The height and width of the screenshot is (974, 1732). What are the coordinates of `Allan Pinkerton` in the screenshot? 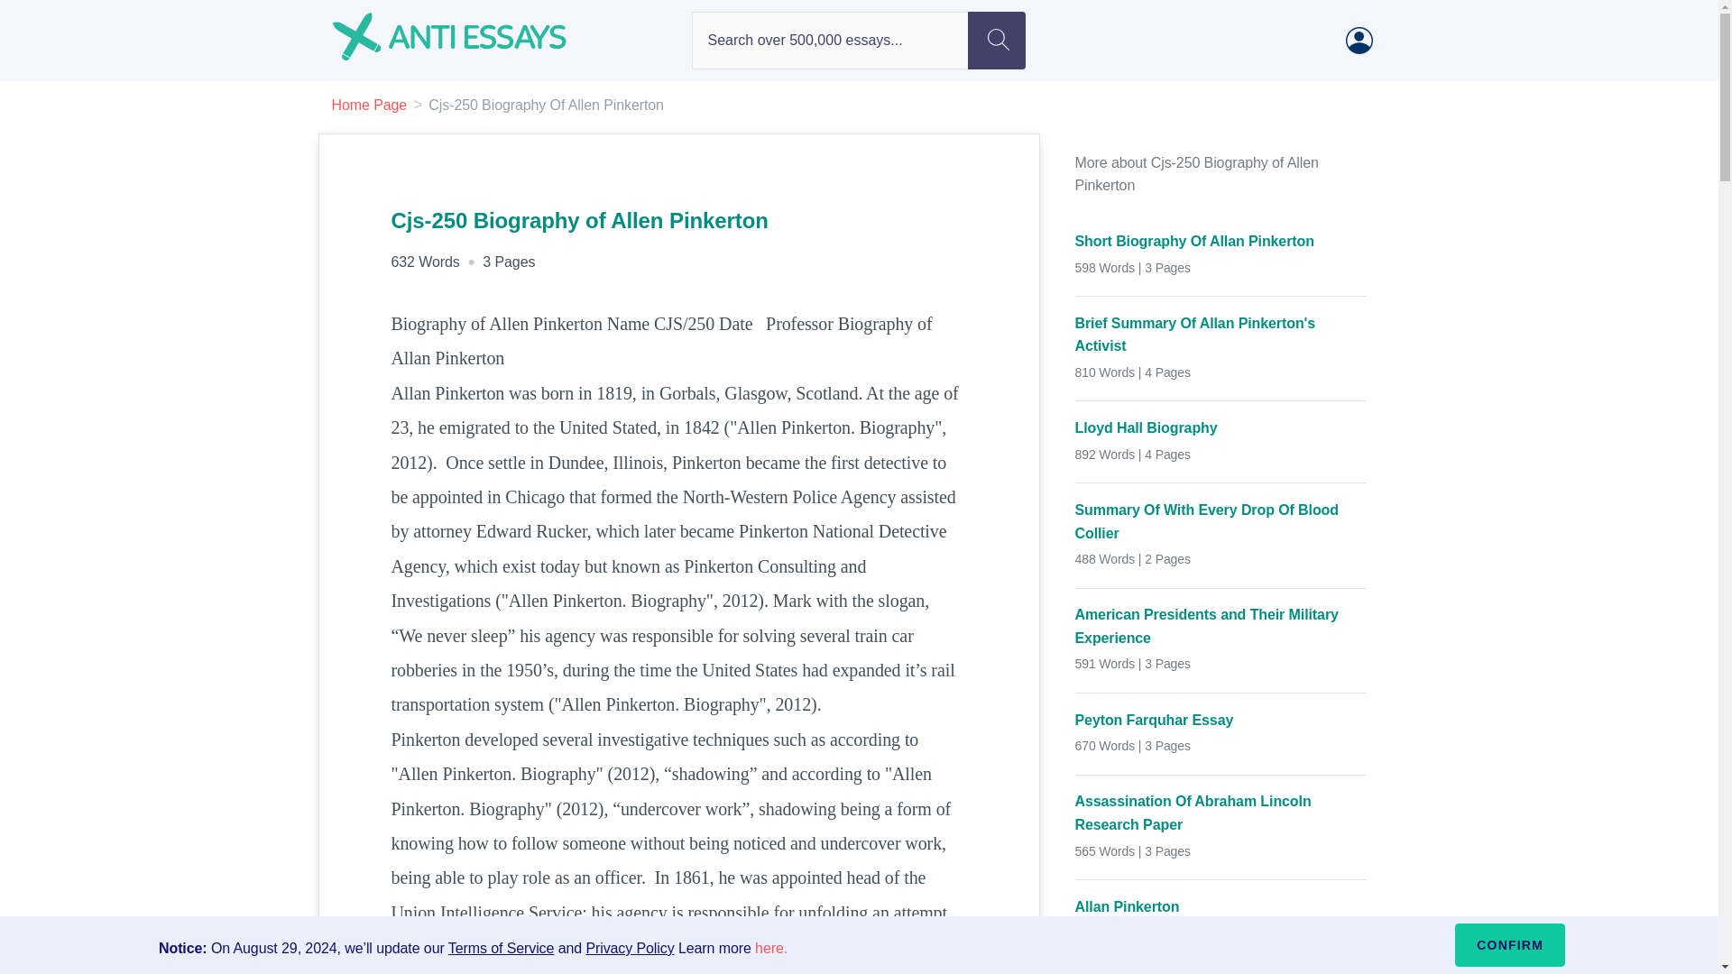 It's located at (1221, 907).